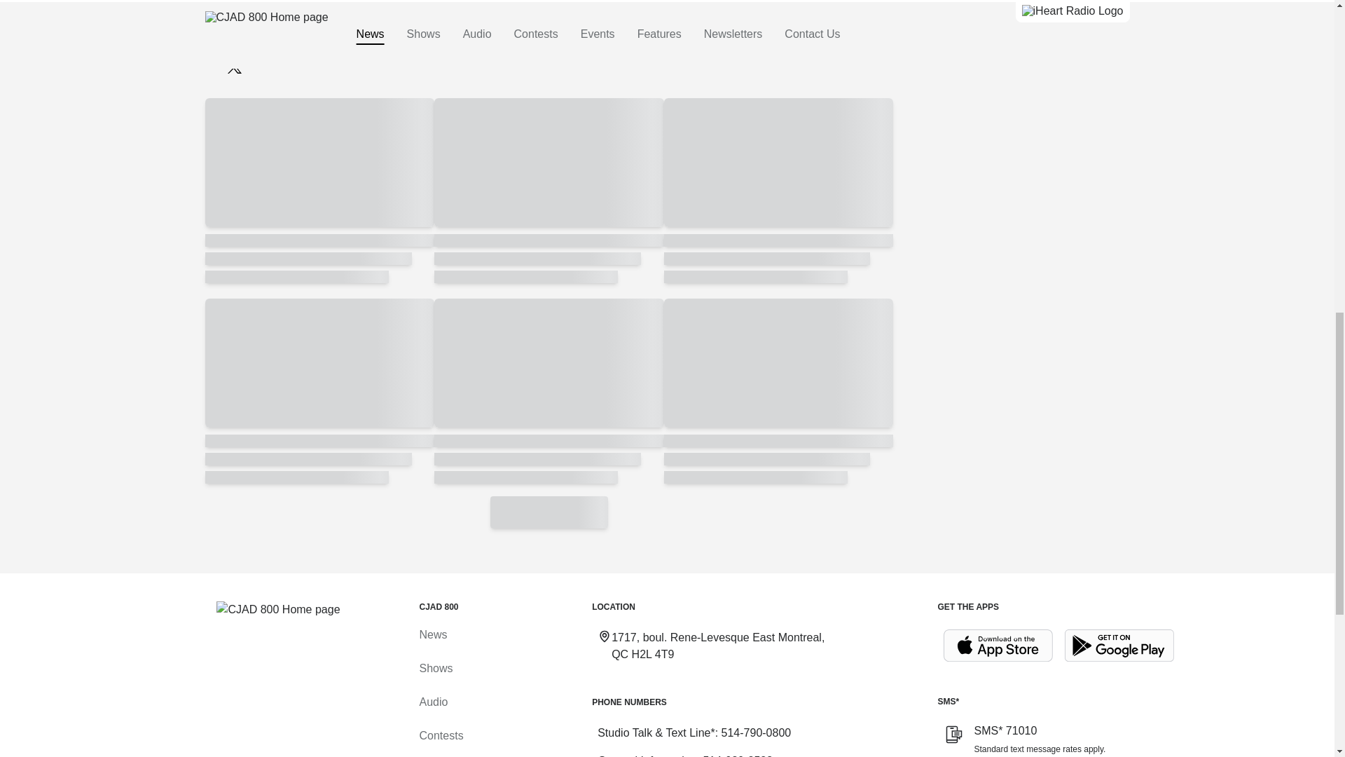  I want to click on Shows, so click(435, 669).